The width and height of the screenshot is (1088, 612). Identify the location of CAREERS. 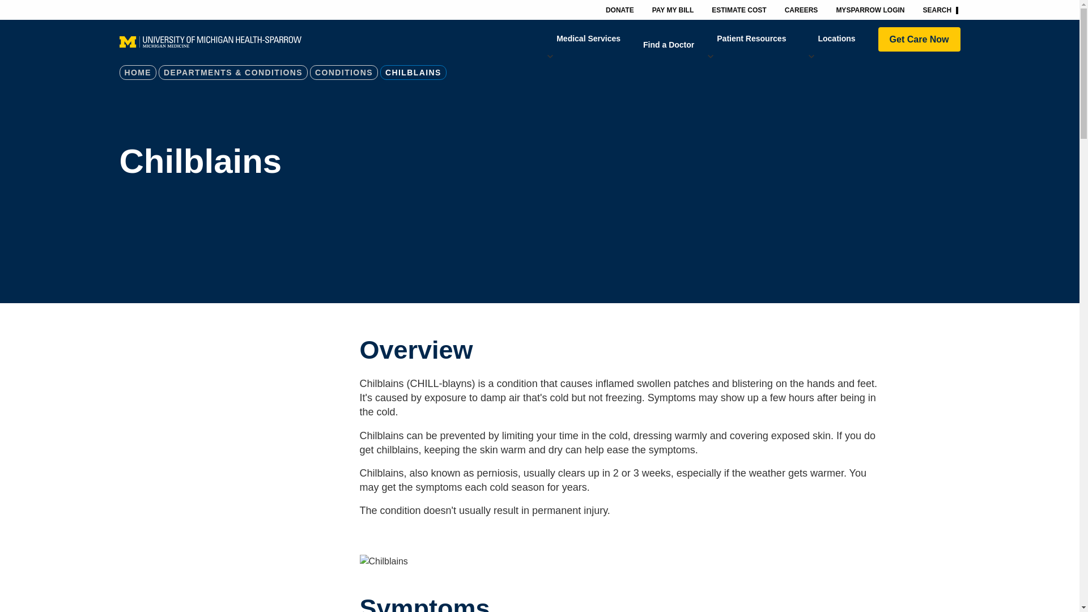
(801, 9).